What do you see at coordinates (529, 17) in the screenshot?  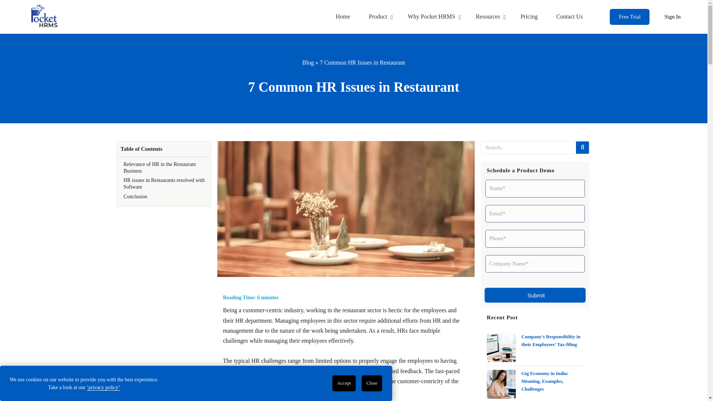 I see `Free Trial` at bounding box center [529, 17].